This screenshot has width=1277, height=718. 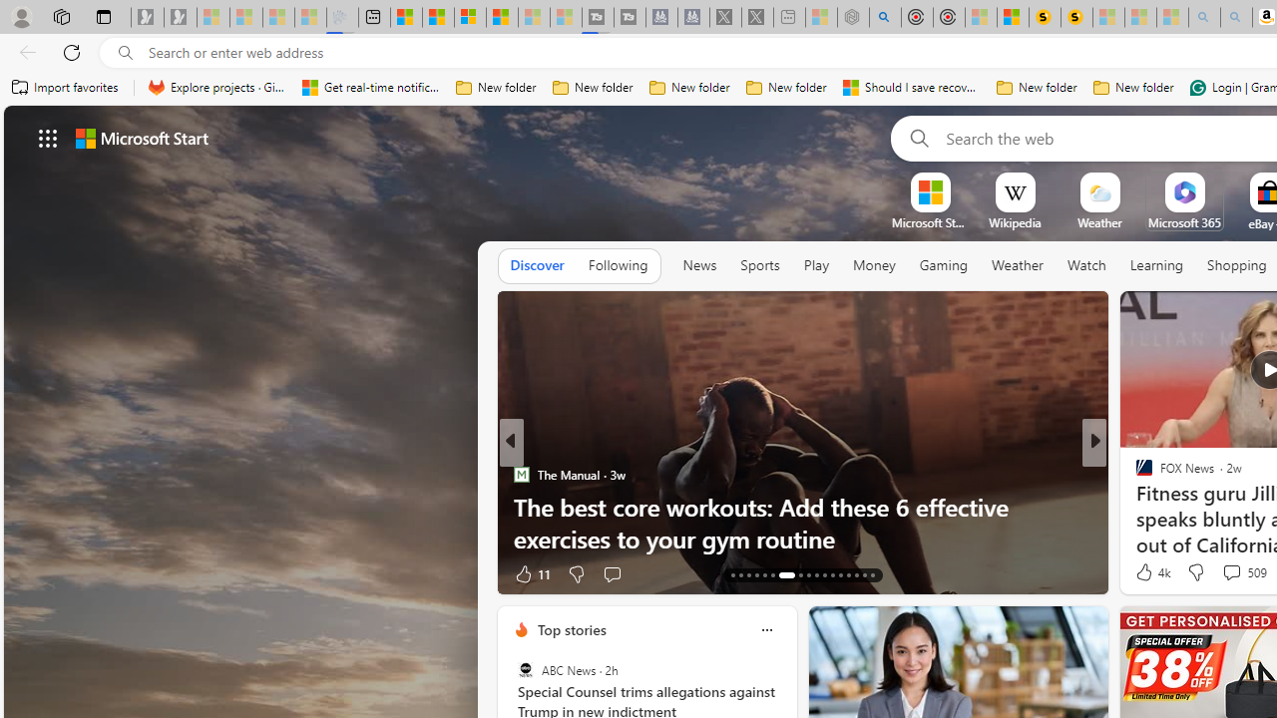 I want to click on Streaming Coverage | T3 - Sleeping, so click(x=598, y=18).